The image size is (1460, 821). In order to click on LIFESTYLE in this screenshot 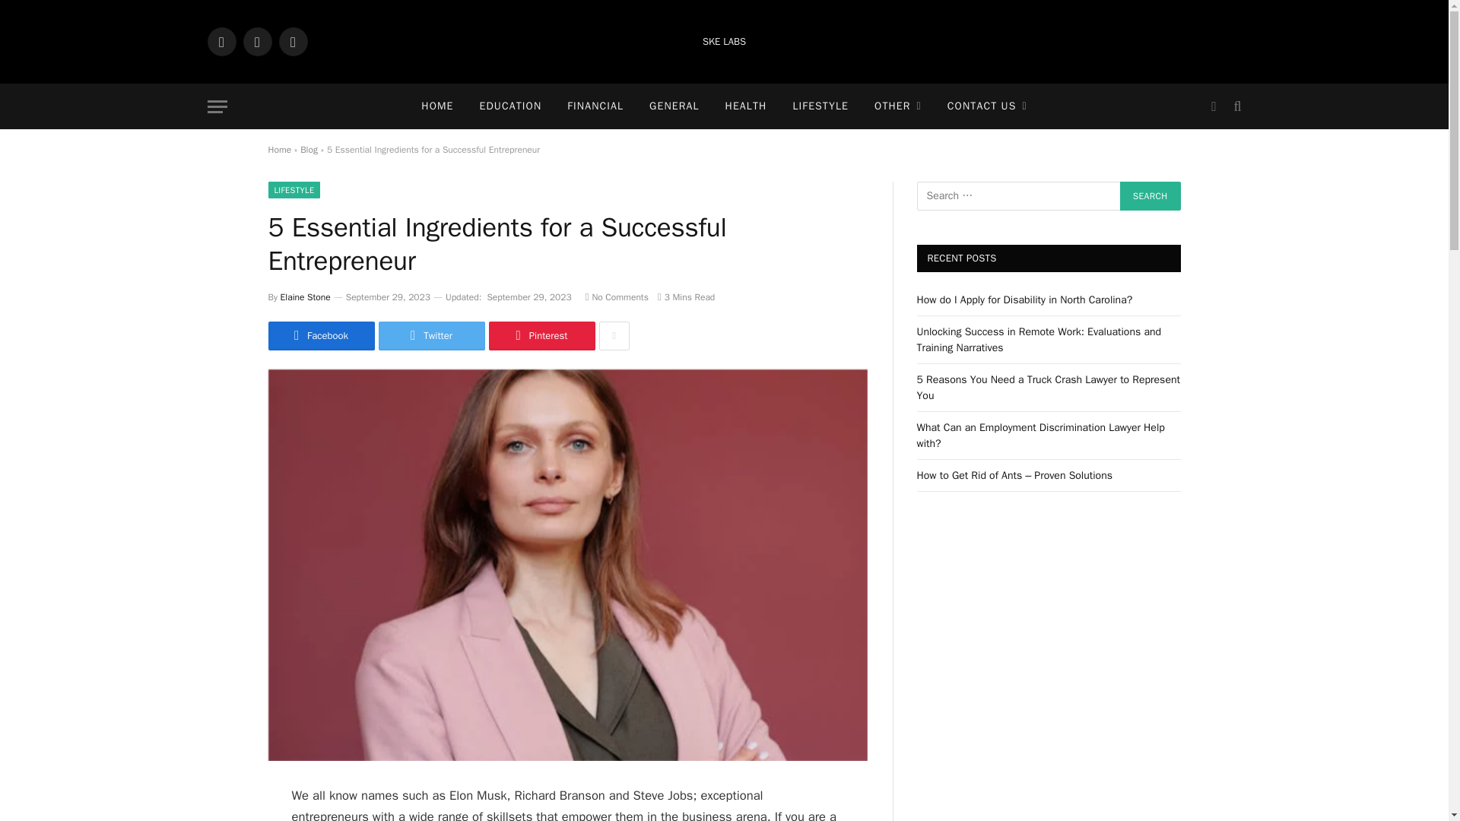, I will do `click(294, 190)`.